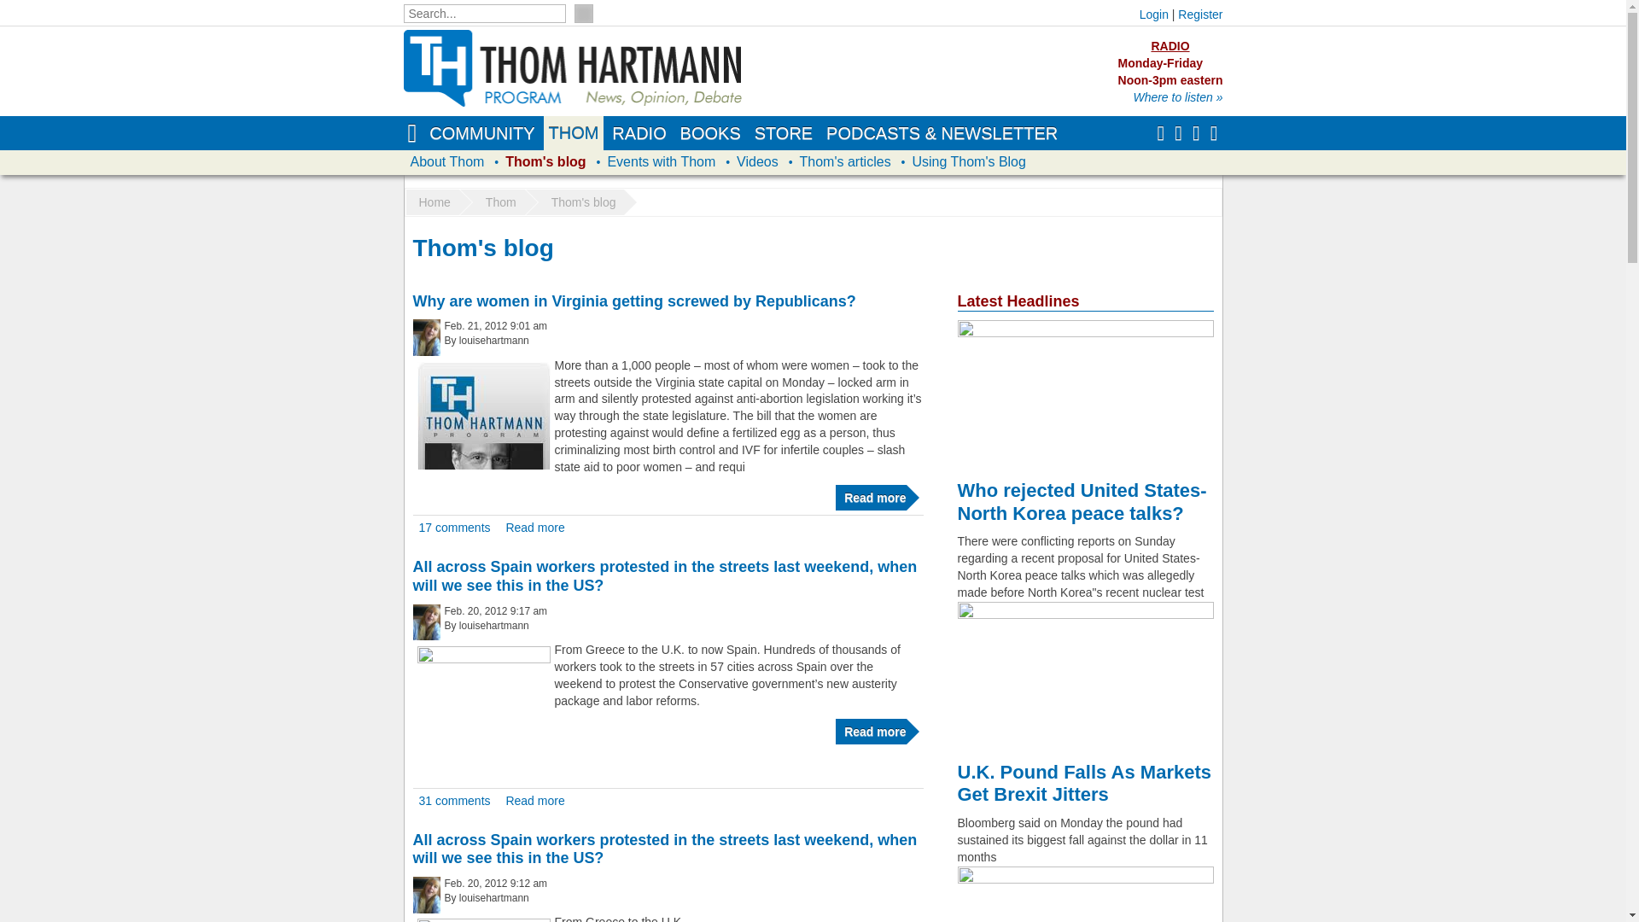 Image resolution: width=1639 pixels, height=922 pixels. What do you see at coordinates (582, 14) in the screenshot?
I see `Search` at bounding box center [582, 14].